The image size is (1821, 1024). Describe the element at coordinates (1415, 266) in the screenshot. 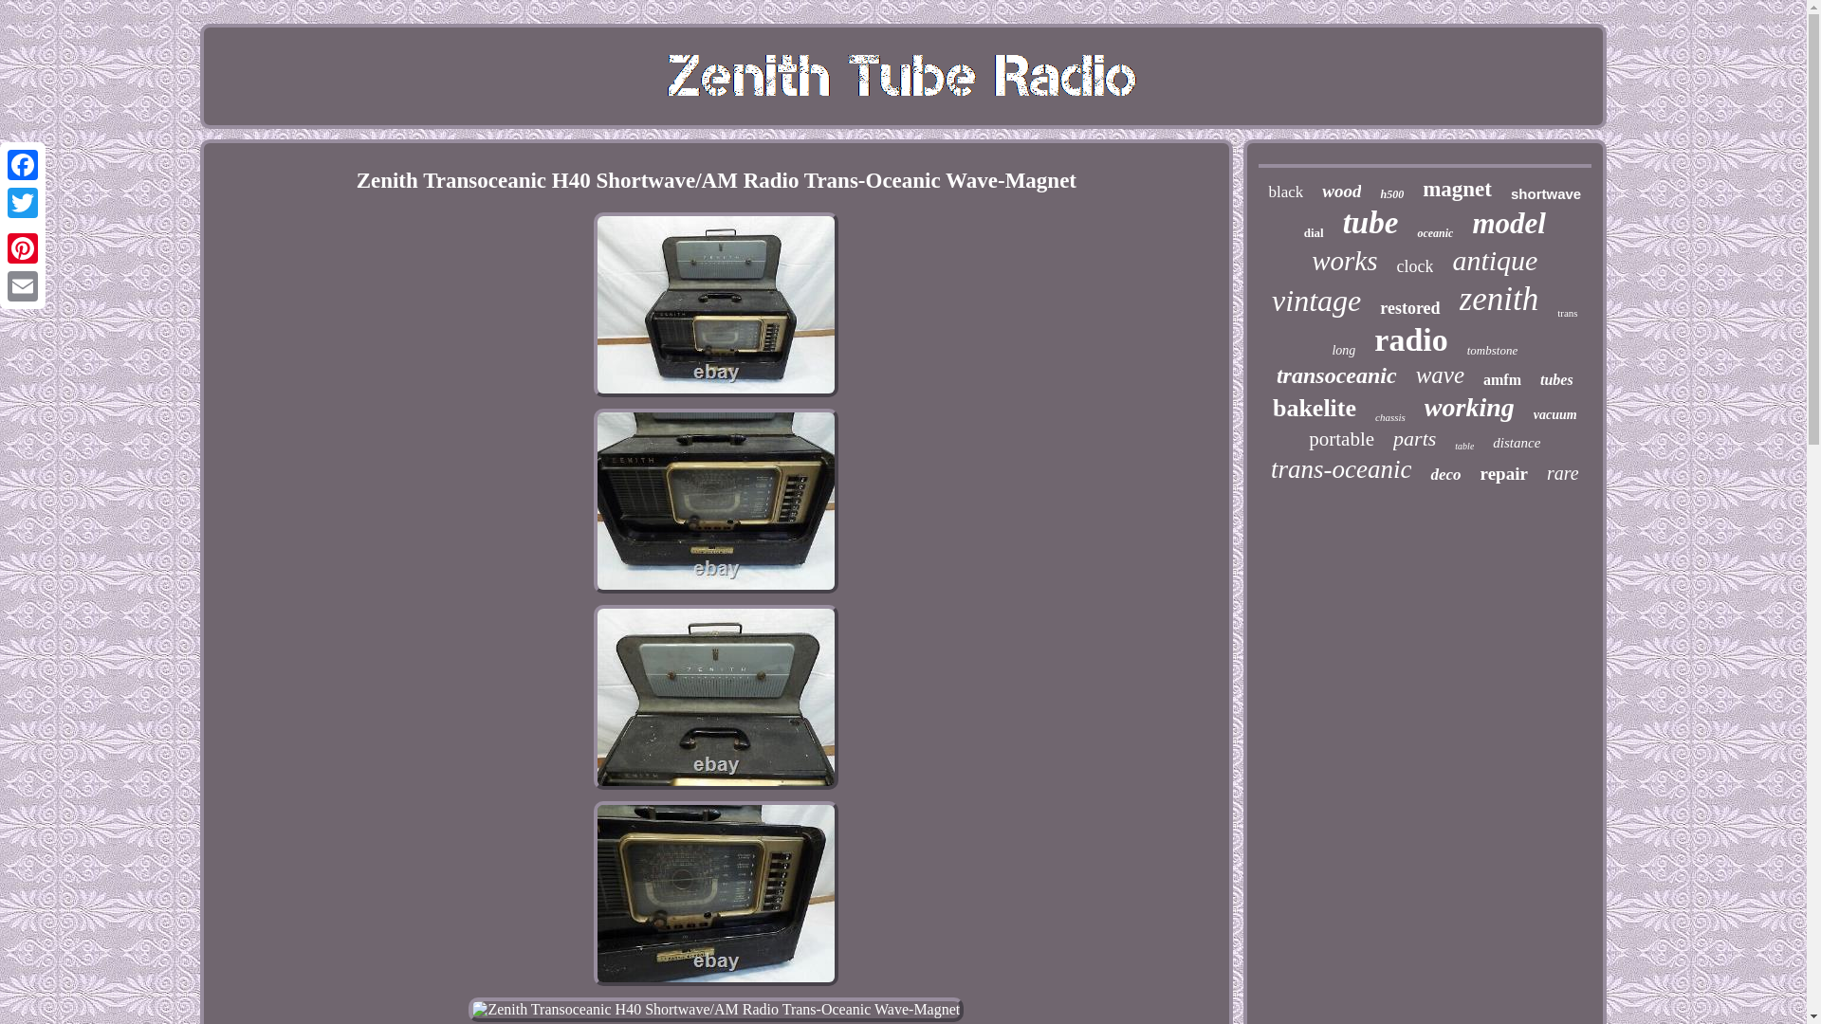

I see `clock` at that location.